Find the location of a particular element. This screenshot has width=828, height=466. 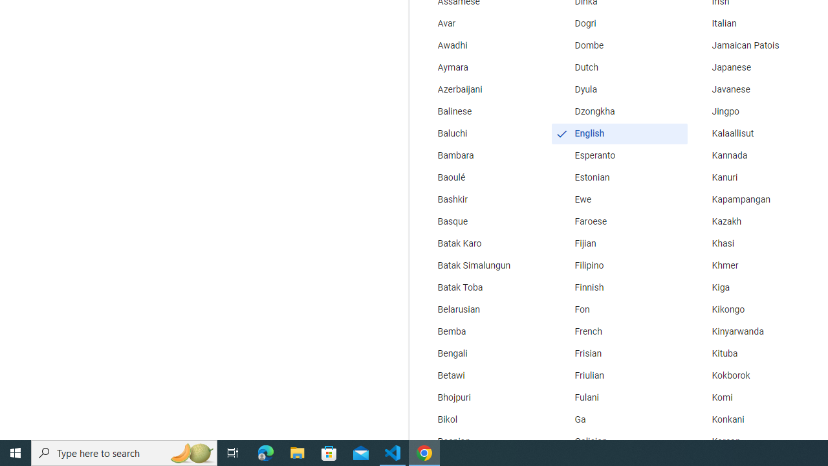

Fijian is located at coordinates (619, 243).